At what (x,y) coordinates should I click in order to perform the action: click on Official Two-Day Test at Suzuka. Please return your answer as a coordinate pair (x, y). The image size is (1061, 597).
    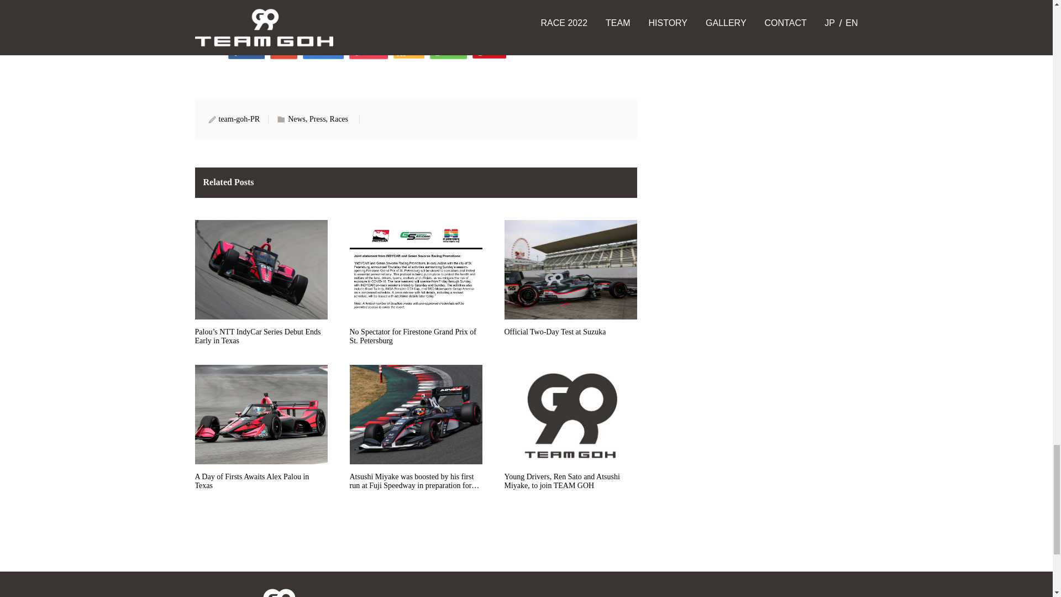
    Looking at the image, I should click on (570, 287).